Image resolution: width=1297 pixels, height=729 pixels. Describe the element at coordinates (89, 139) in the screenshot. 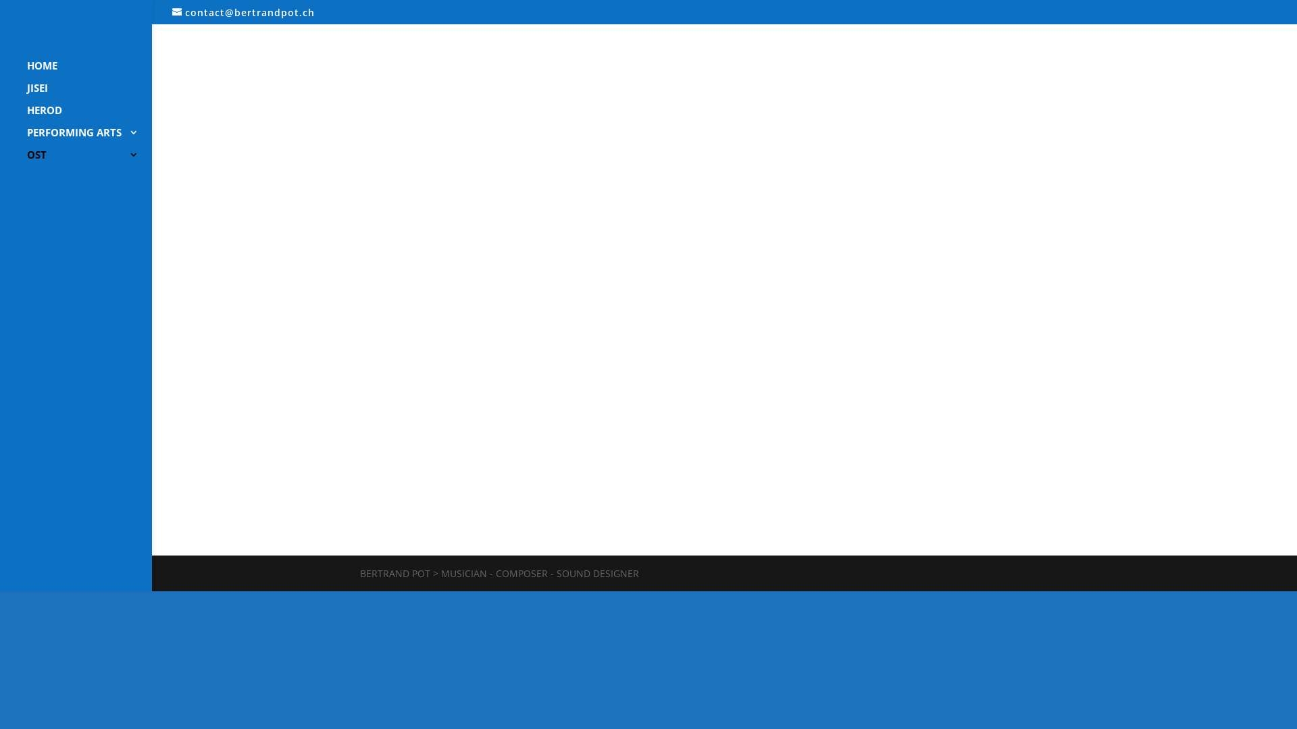

I see `PERFORMING ARTS` at that location.